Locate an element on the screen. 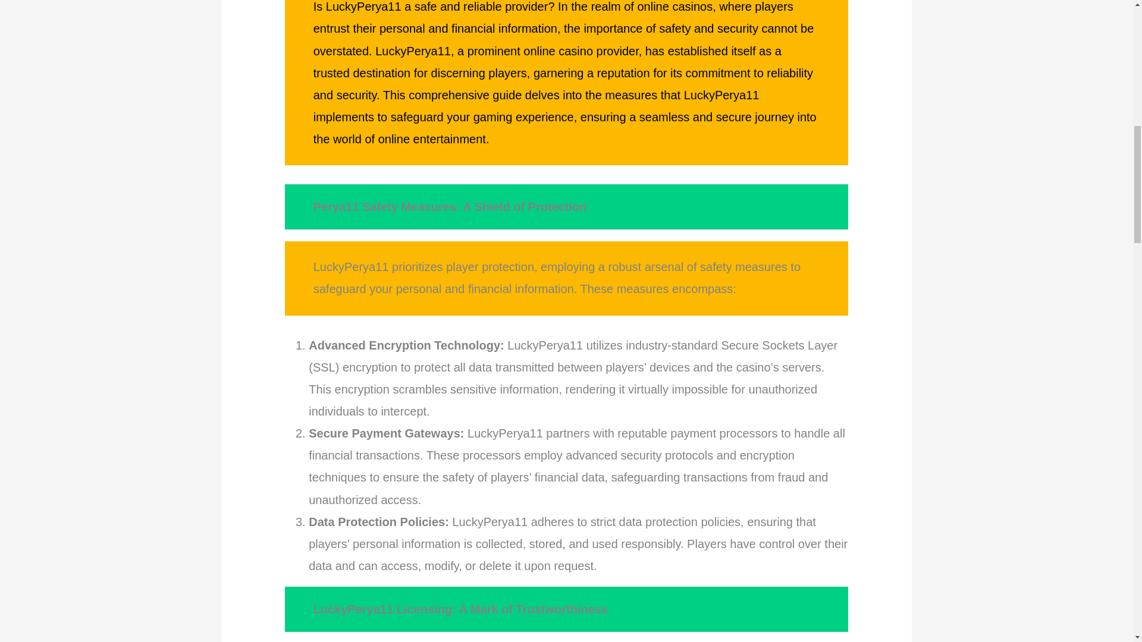  LuckyPerya11 is located at coordinates (413, 51).